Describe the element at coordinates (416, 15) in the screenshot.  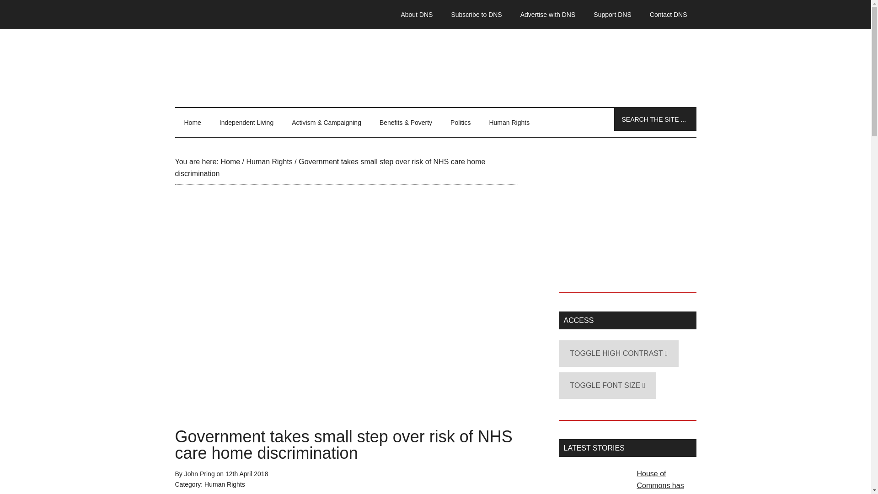
I see `About DNS` at that location.